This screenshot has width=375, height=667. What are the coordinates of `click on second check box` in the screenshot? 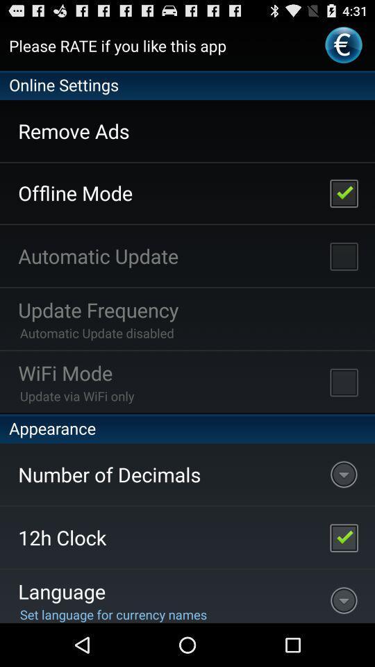 It's located at (343, 256).